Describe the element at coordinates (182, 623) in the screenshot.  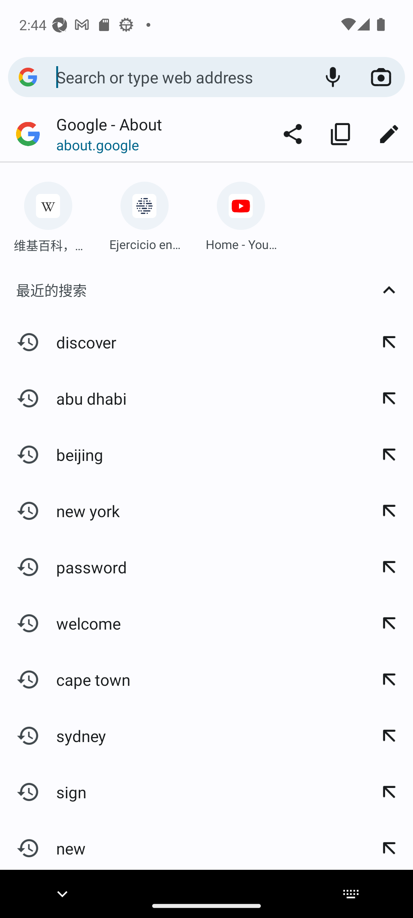
I see `welcome` at that location.